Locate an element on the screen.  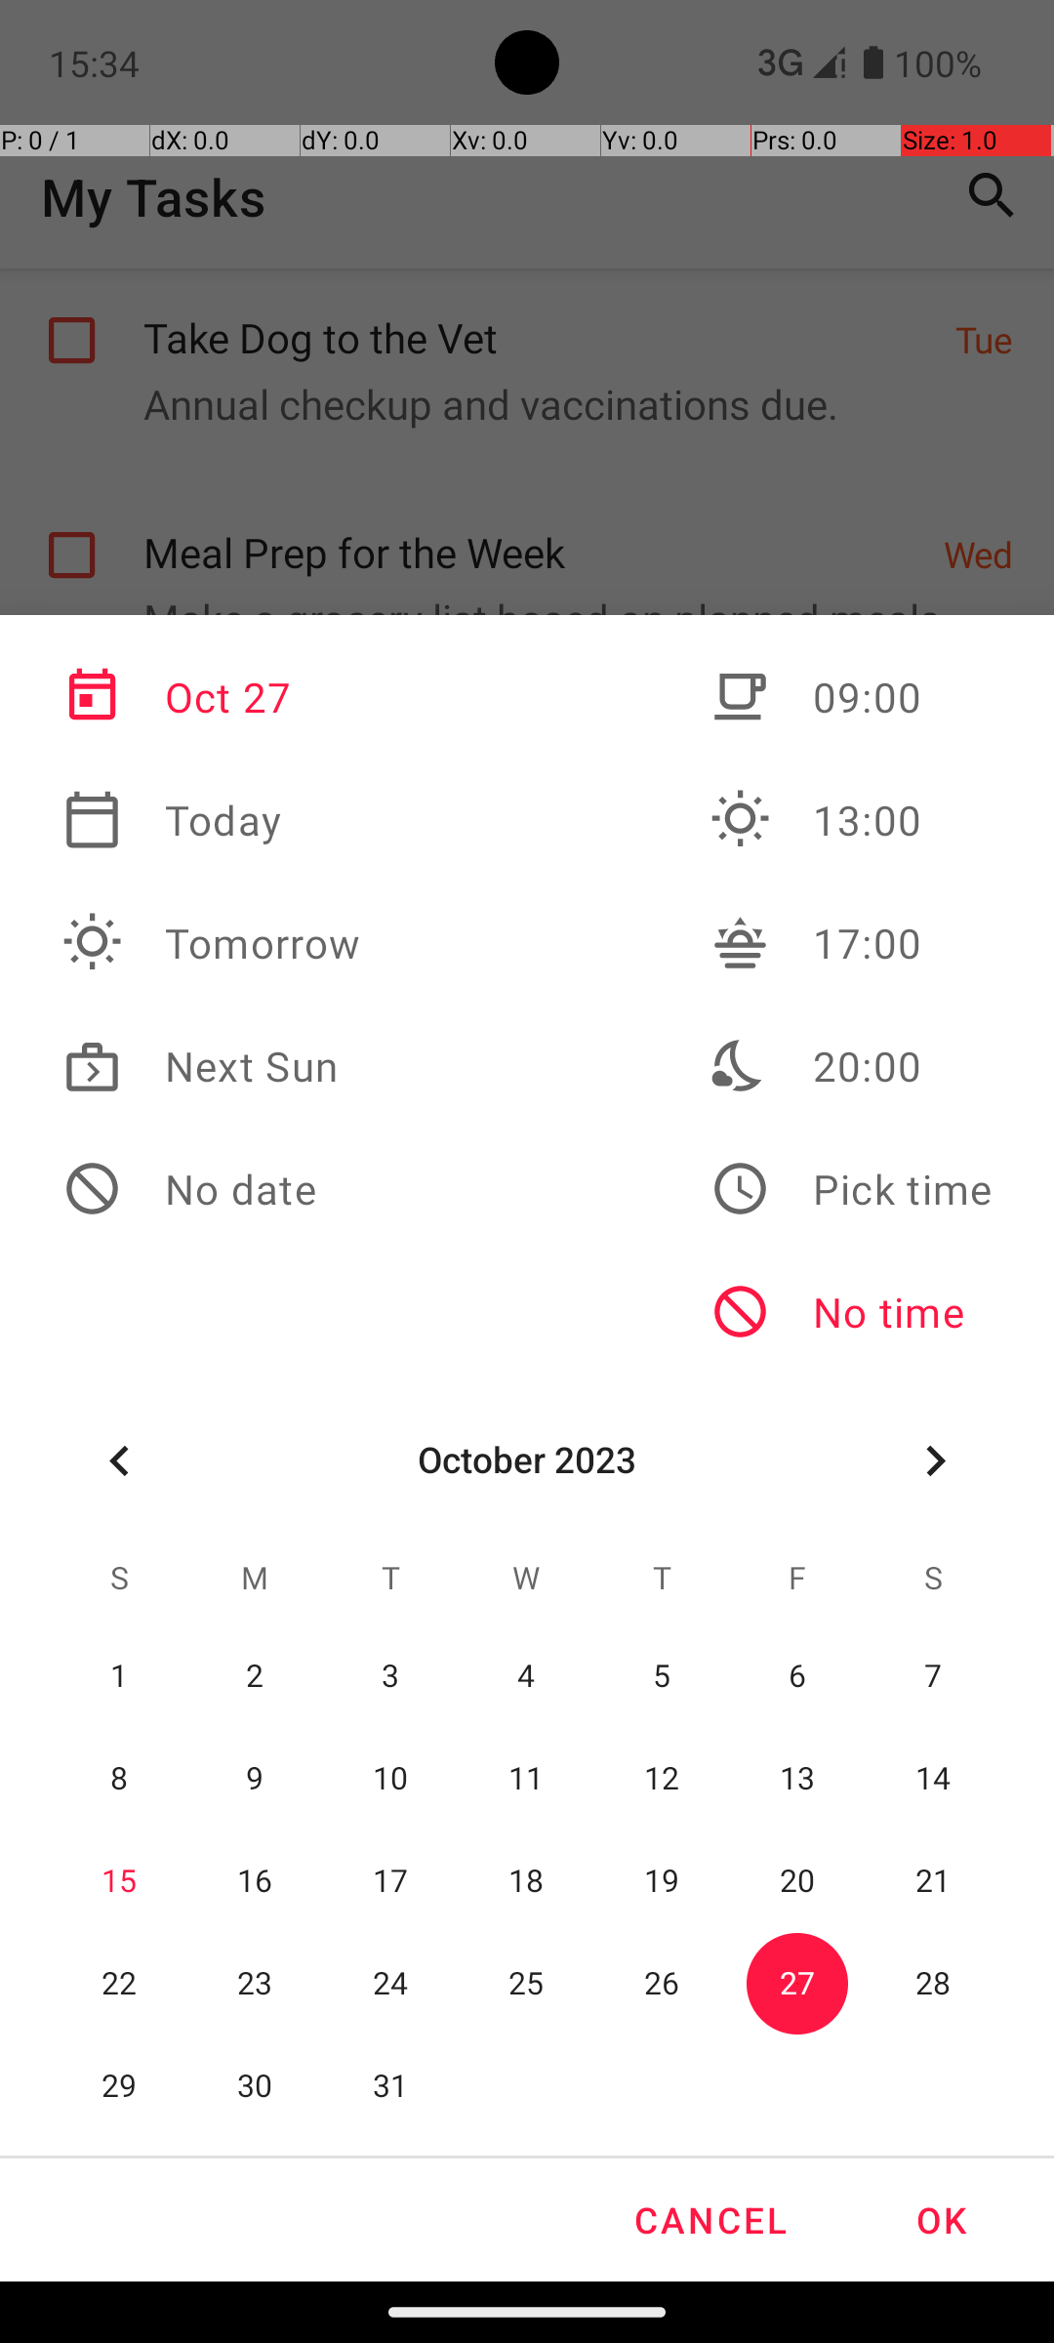
Oct 27 is located at coordinates (212, 697).